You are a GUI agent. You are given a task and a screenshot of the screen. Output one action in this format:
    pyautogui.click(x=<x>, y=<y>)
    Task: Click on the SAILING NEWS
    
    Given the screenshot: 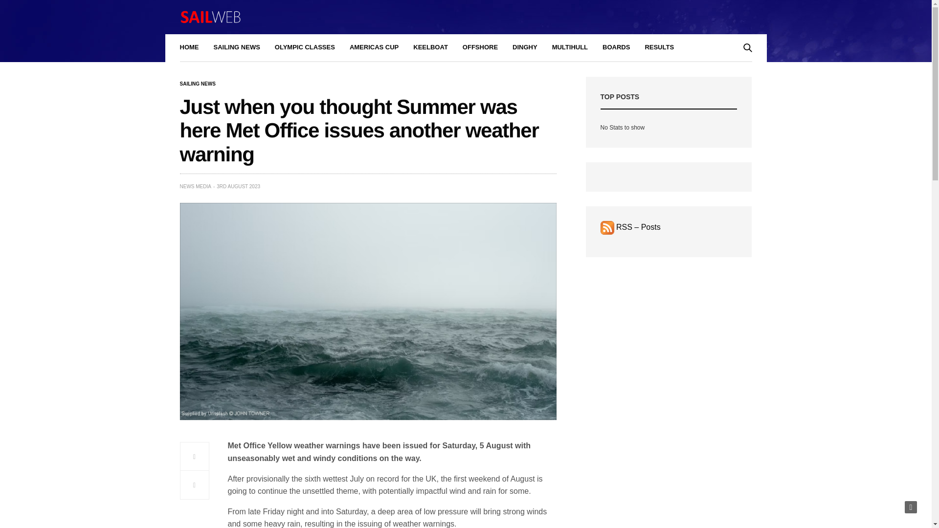 What is the action you would take?
    pyautogui.click(x=198, y=84)
    